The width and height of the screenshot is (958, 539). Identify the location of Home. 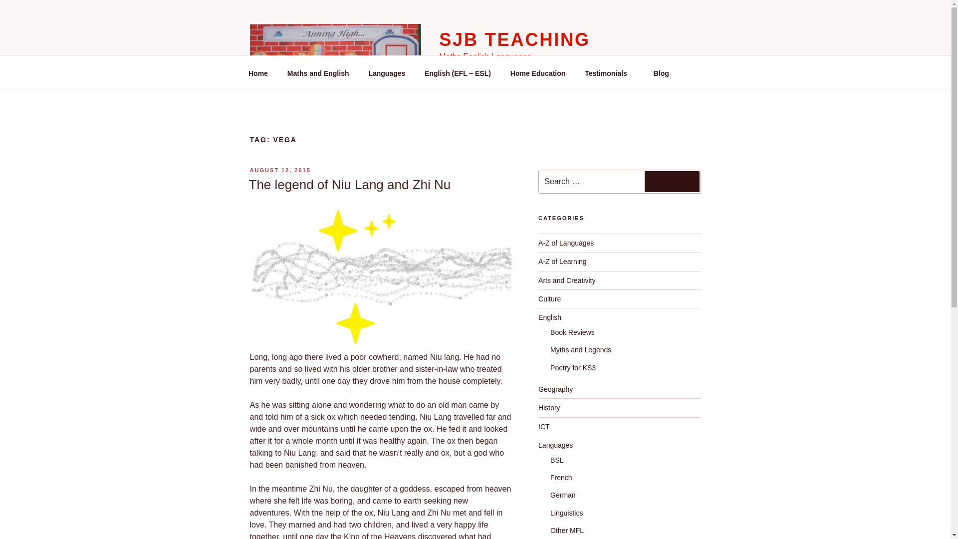
(258, 73).